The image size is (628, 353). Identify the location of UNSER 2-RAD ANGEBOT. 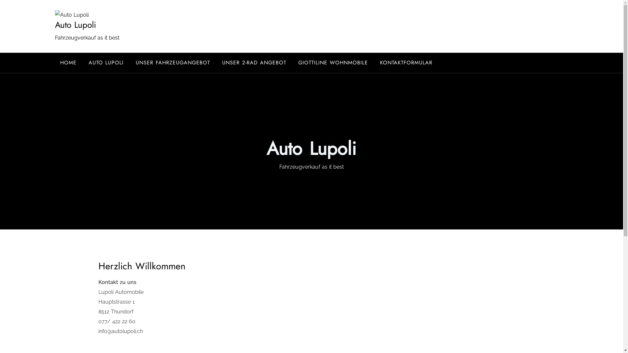
(254, 63).